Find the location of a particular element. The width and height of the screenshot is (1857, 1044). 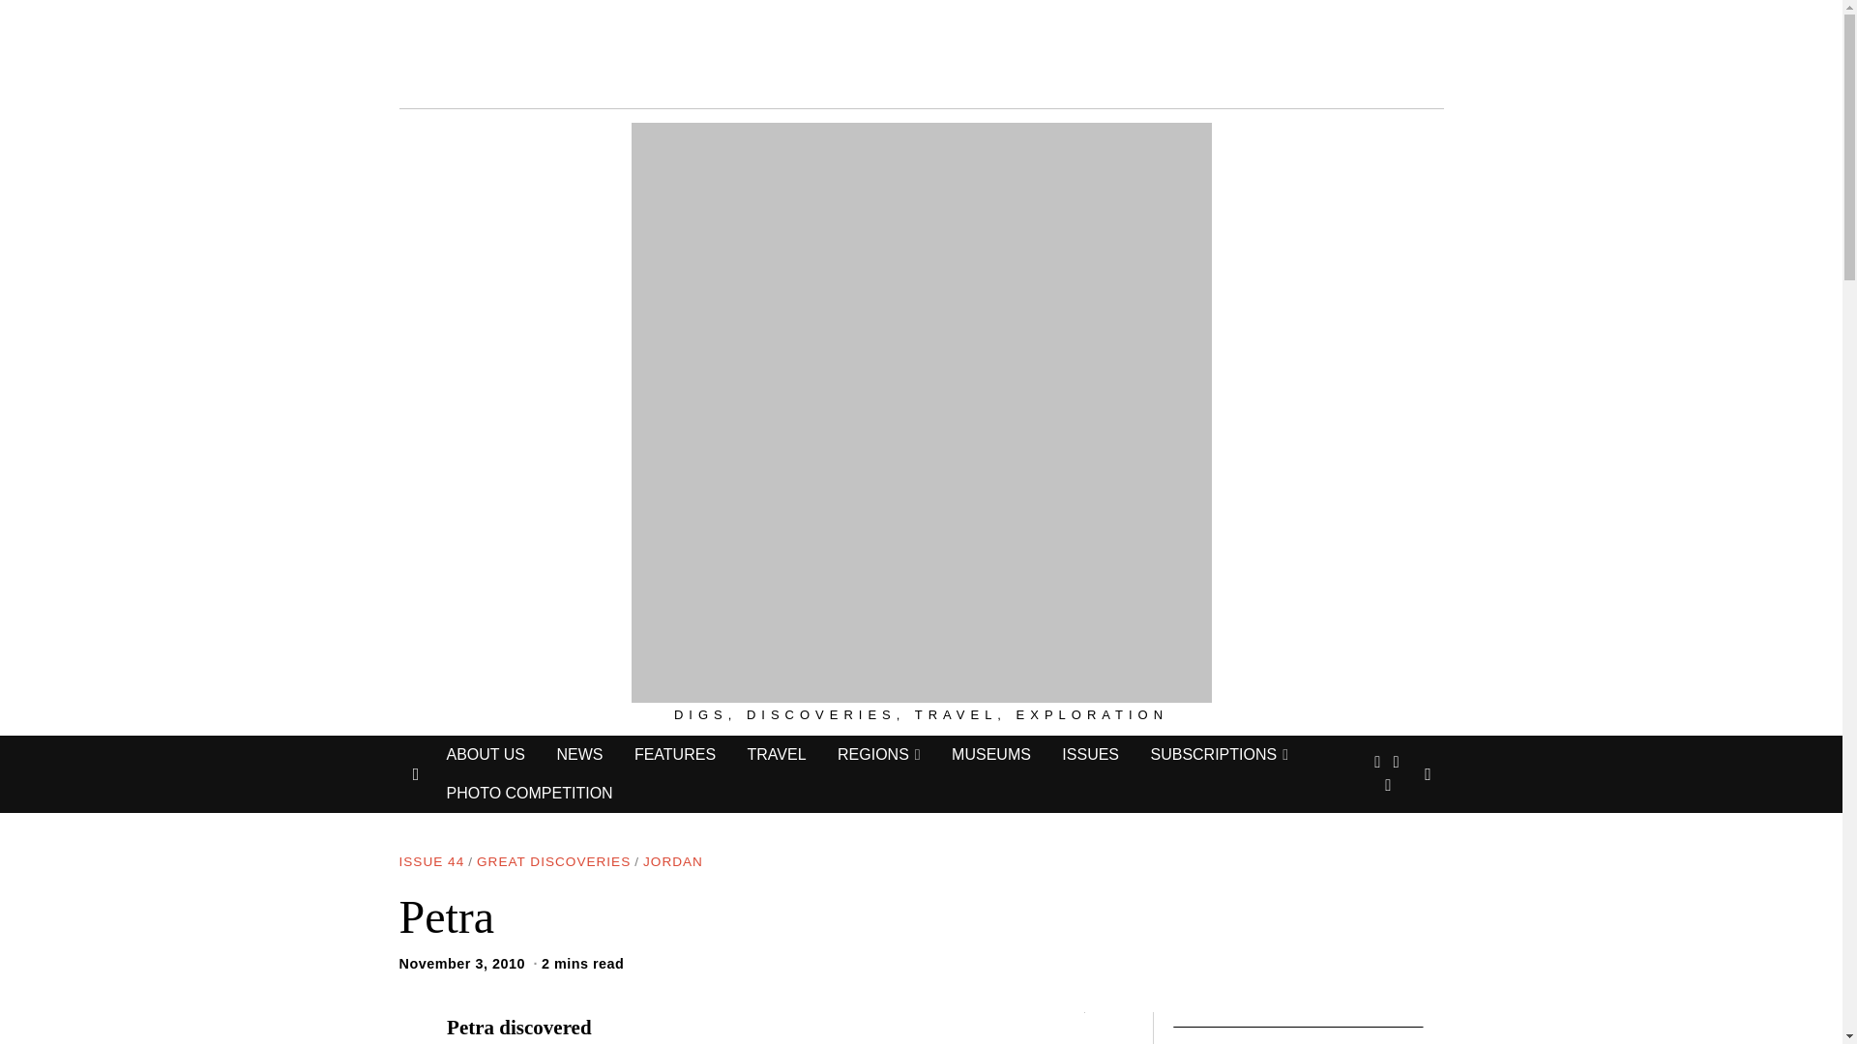

TRAVEL is located at coordinates (776, 755).